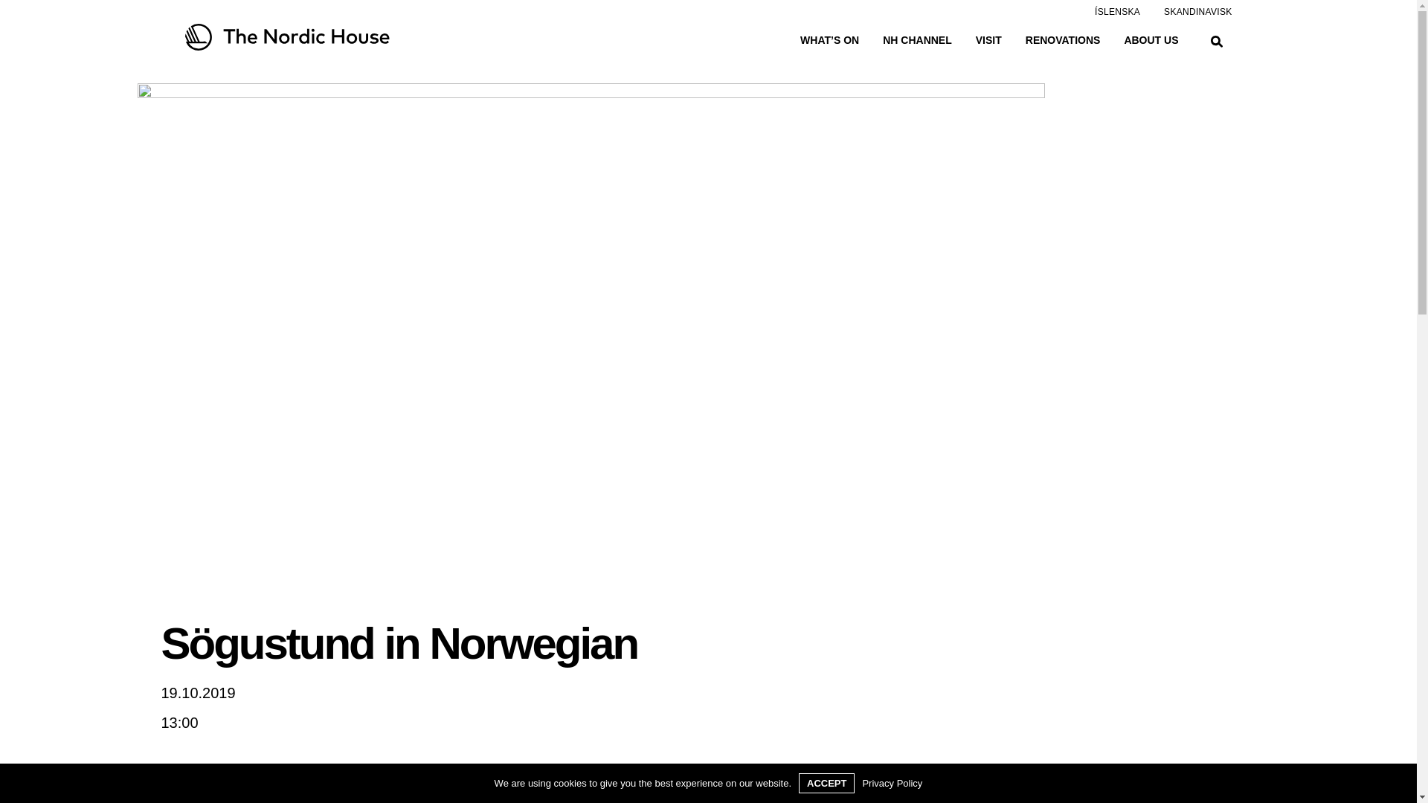 The height and width of the screenshot is (803, 1428). Describe the element at coordinates (350, 37) in the screenshot. I see `The Nordic House` at that location.